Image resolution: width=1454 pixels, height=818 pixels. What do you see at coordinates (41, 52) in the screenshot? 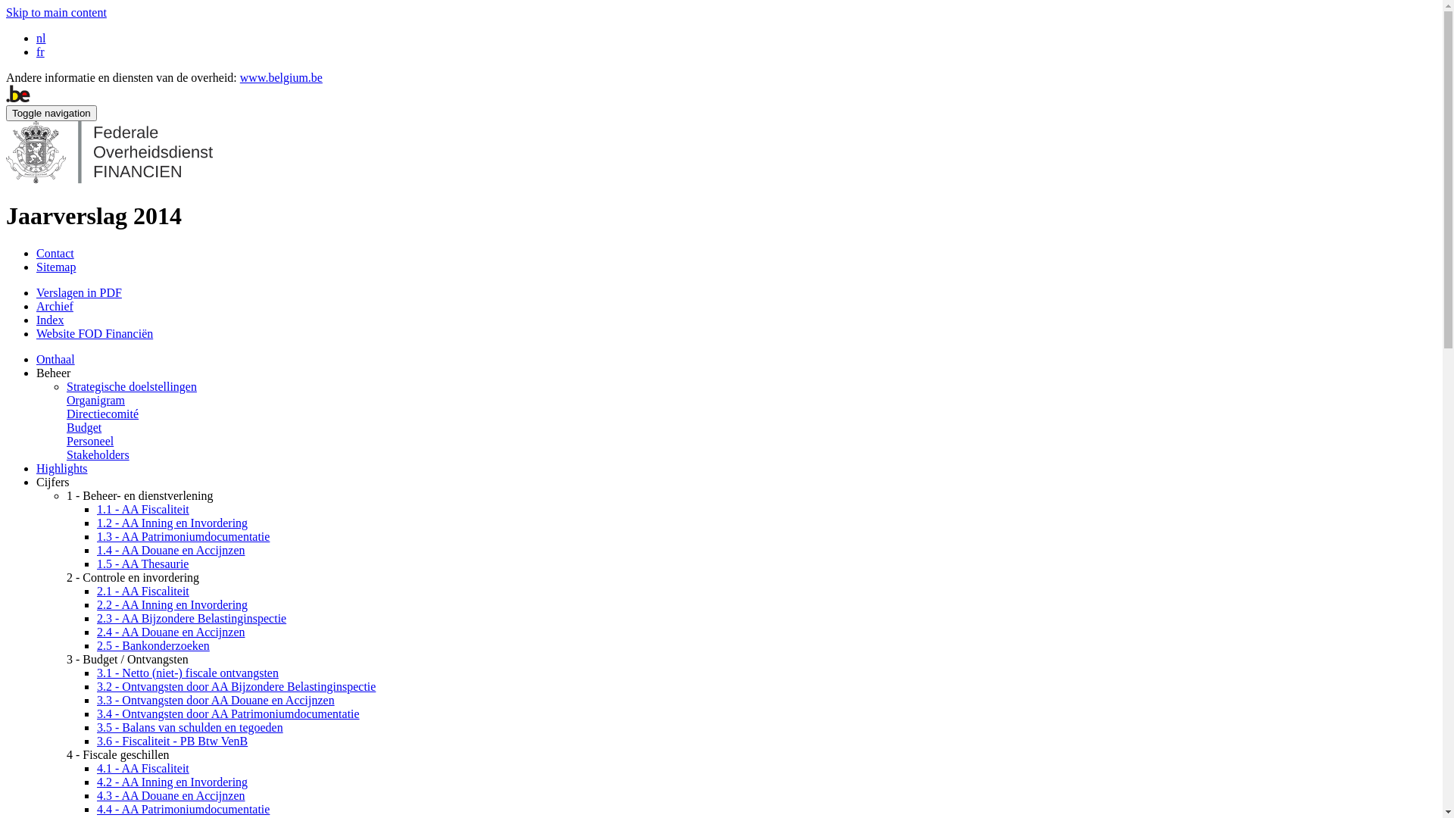
I see `fr` at bounding box center [41, 52].